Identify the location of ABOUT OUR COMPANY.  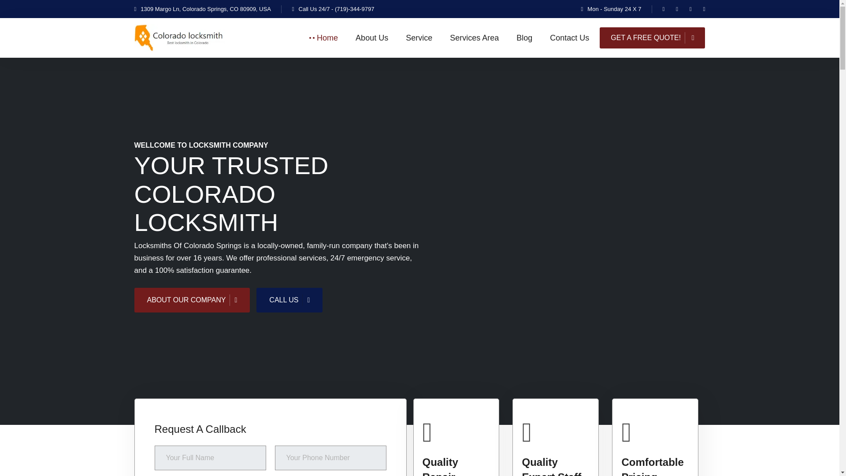
(191, 300).